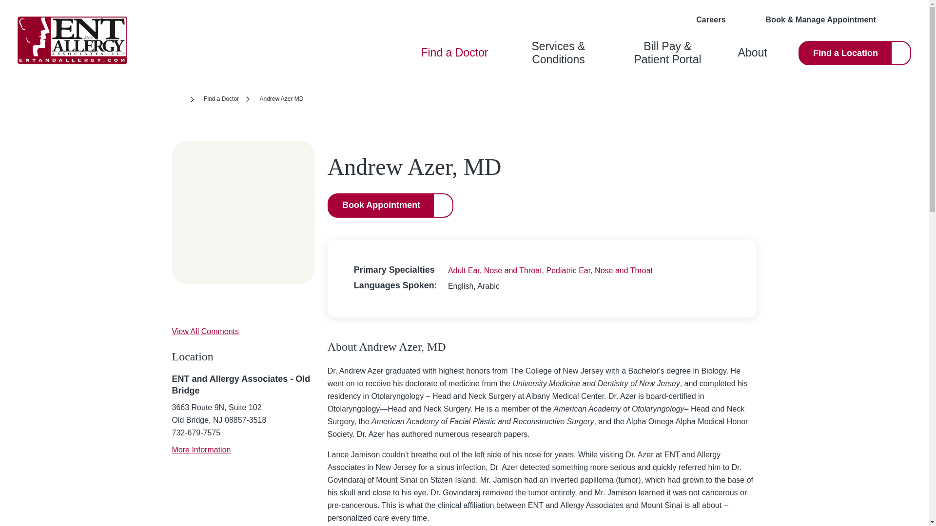  Describe the element at coordinates (201, 450) in the screenshot. I see `More Information` at that location.